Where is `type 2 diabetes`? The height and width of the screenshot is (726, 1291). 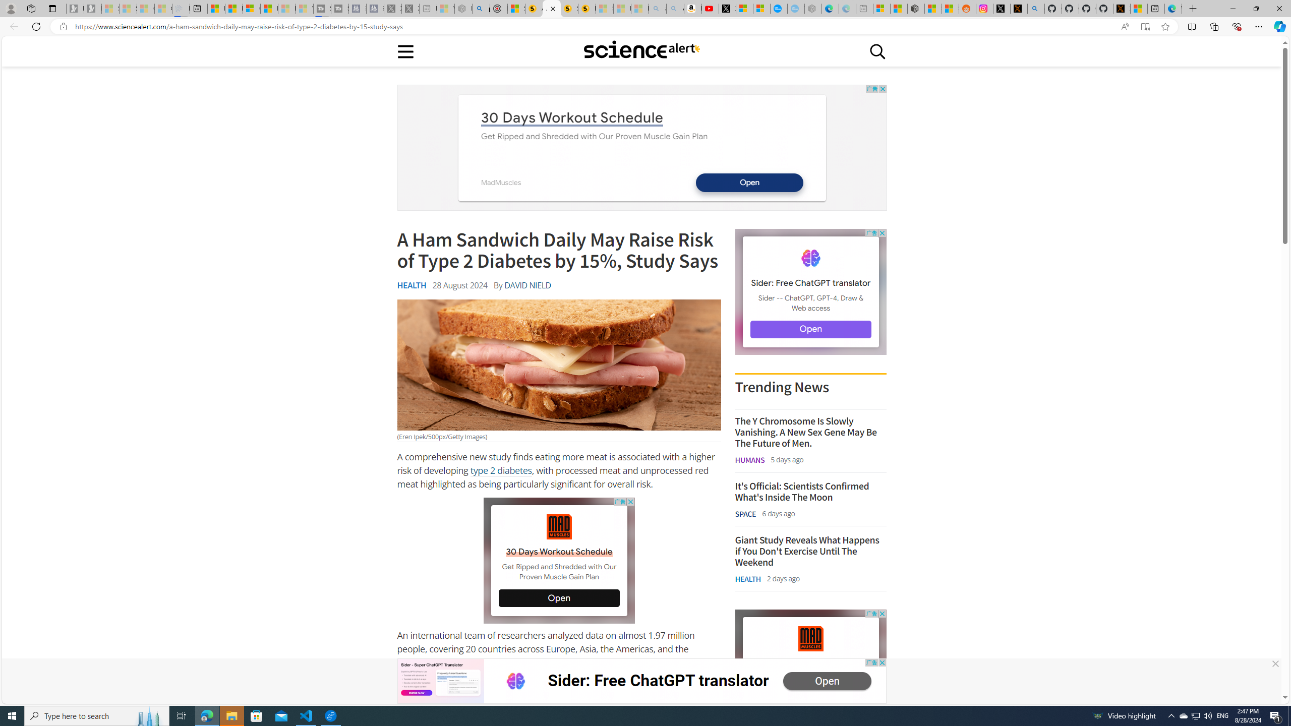
type 2 diabetes is located at coordinates (500, 471).